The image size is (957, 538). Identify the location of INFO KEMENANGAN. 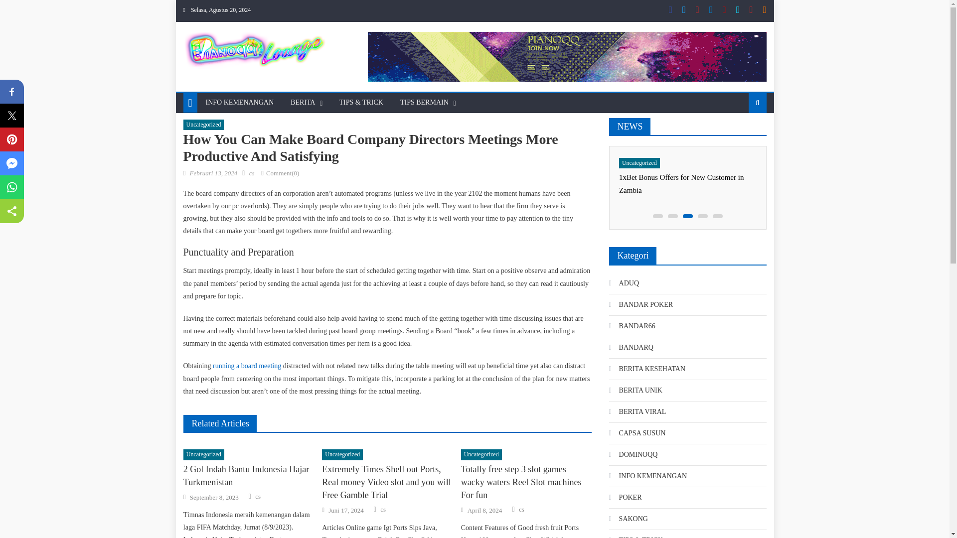
(239, 102).